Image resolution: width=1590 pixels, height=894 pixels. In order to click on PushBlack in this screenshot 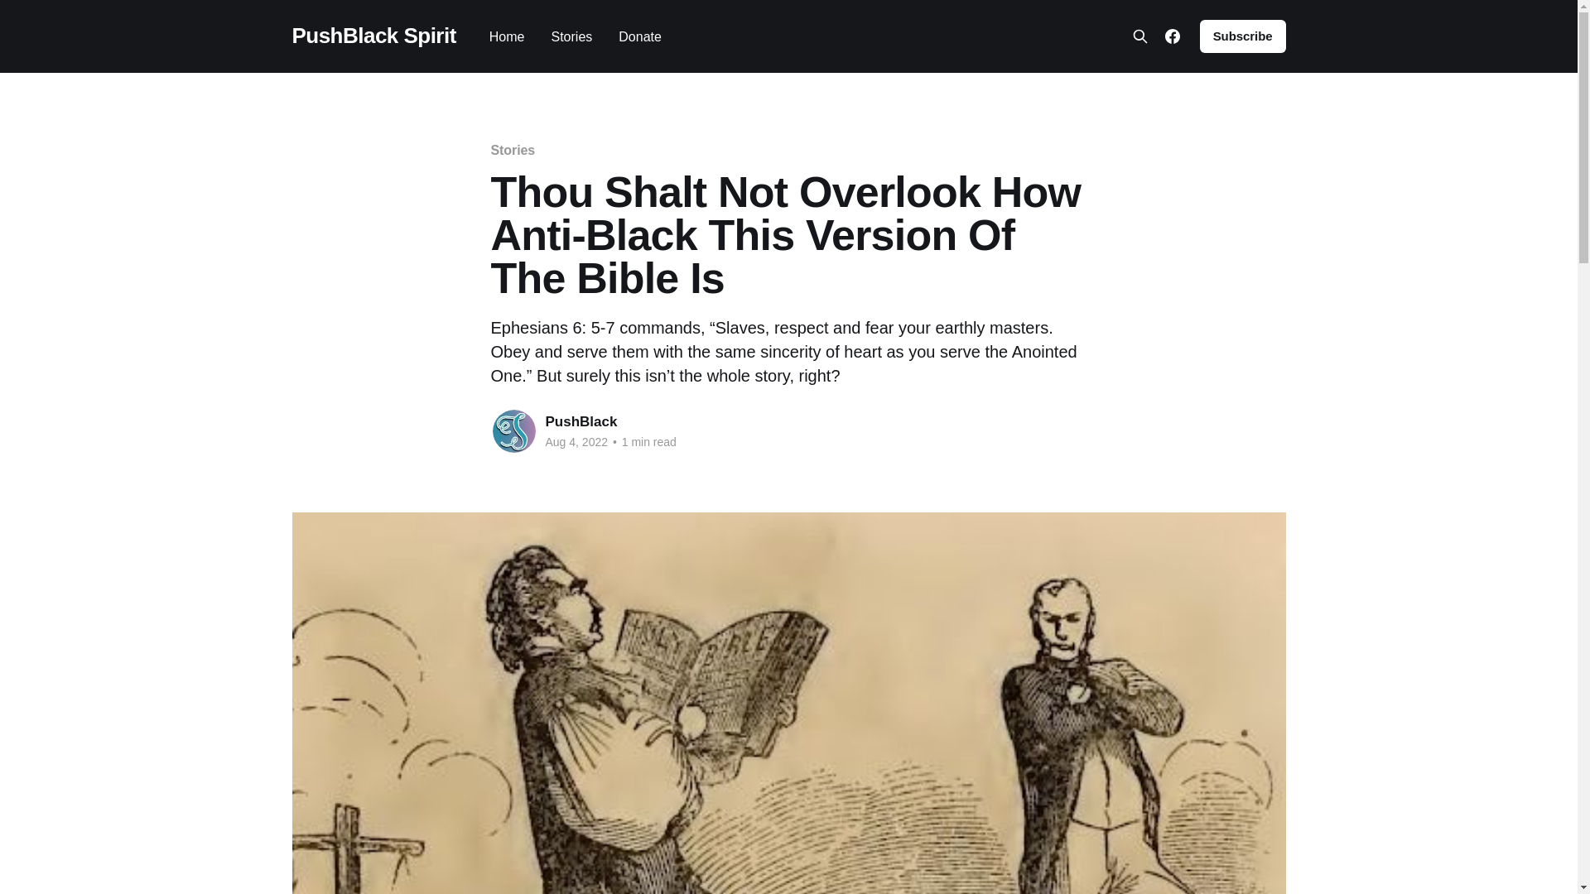, I will do `click(581, 422)`.